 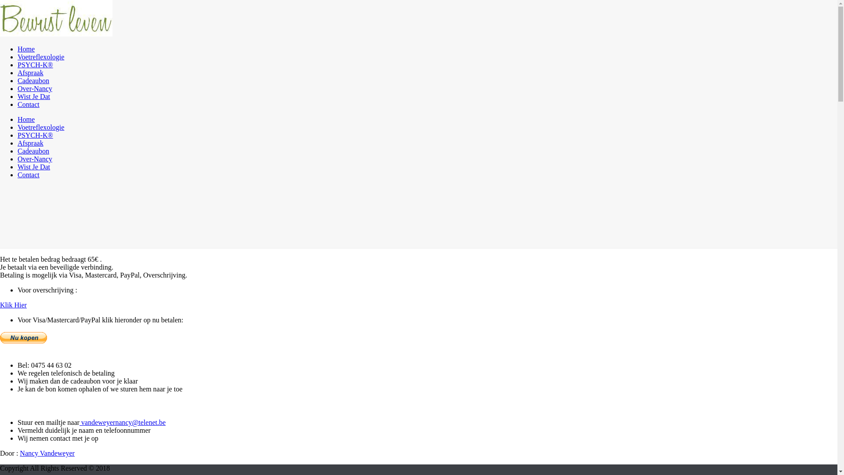 I want to click on Home, so click(x=26, y=49).